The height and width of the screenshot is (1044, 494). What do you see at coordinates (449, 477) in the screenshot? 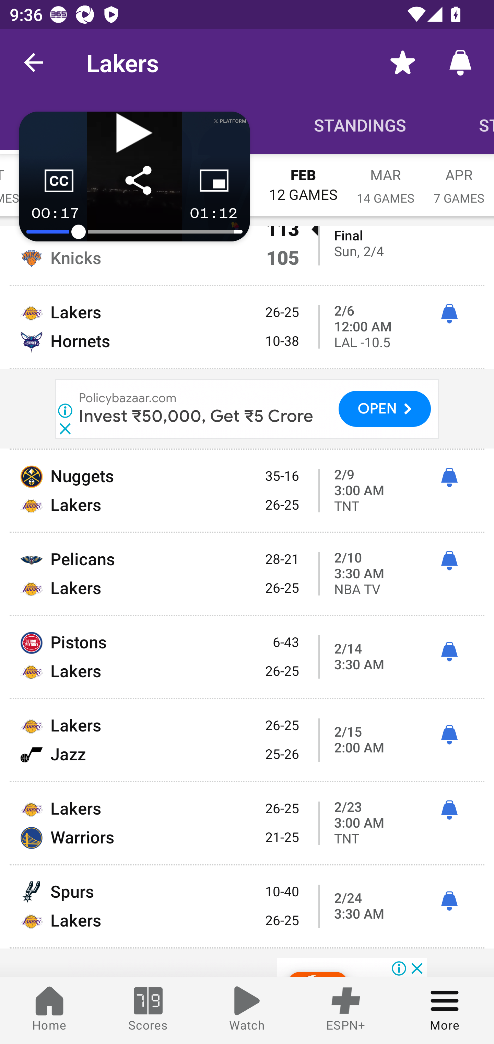
I see `ì` at bounding box center [449, 477].